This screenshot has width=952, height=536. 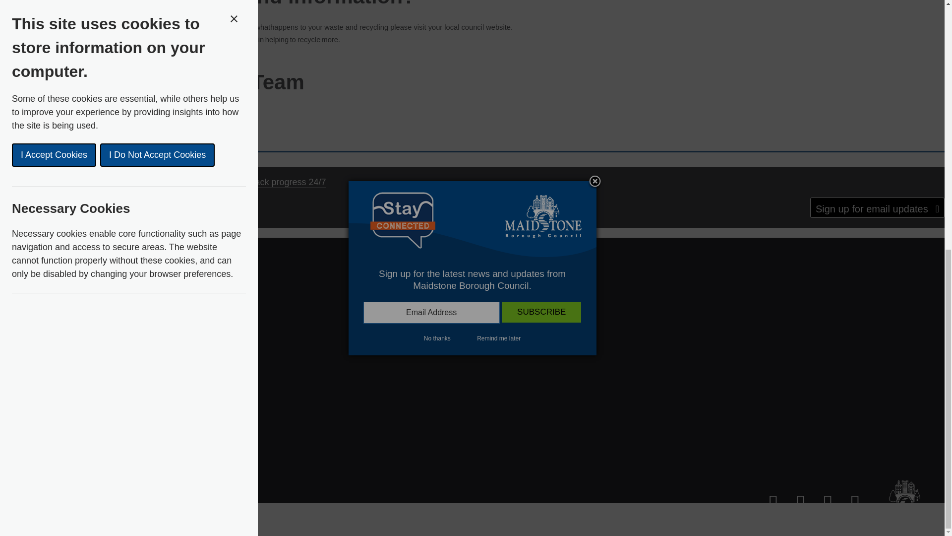 I want to click on Follow us on Facebook, so click(x=794, y=502).